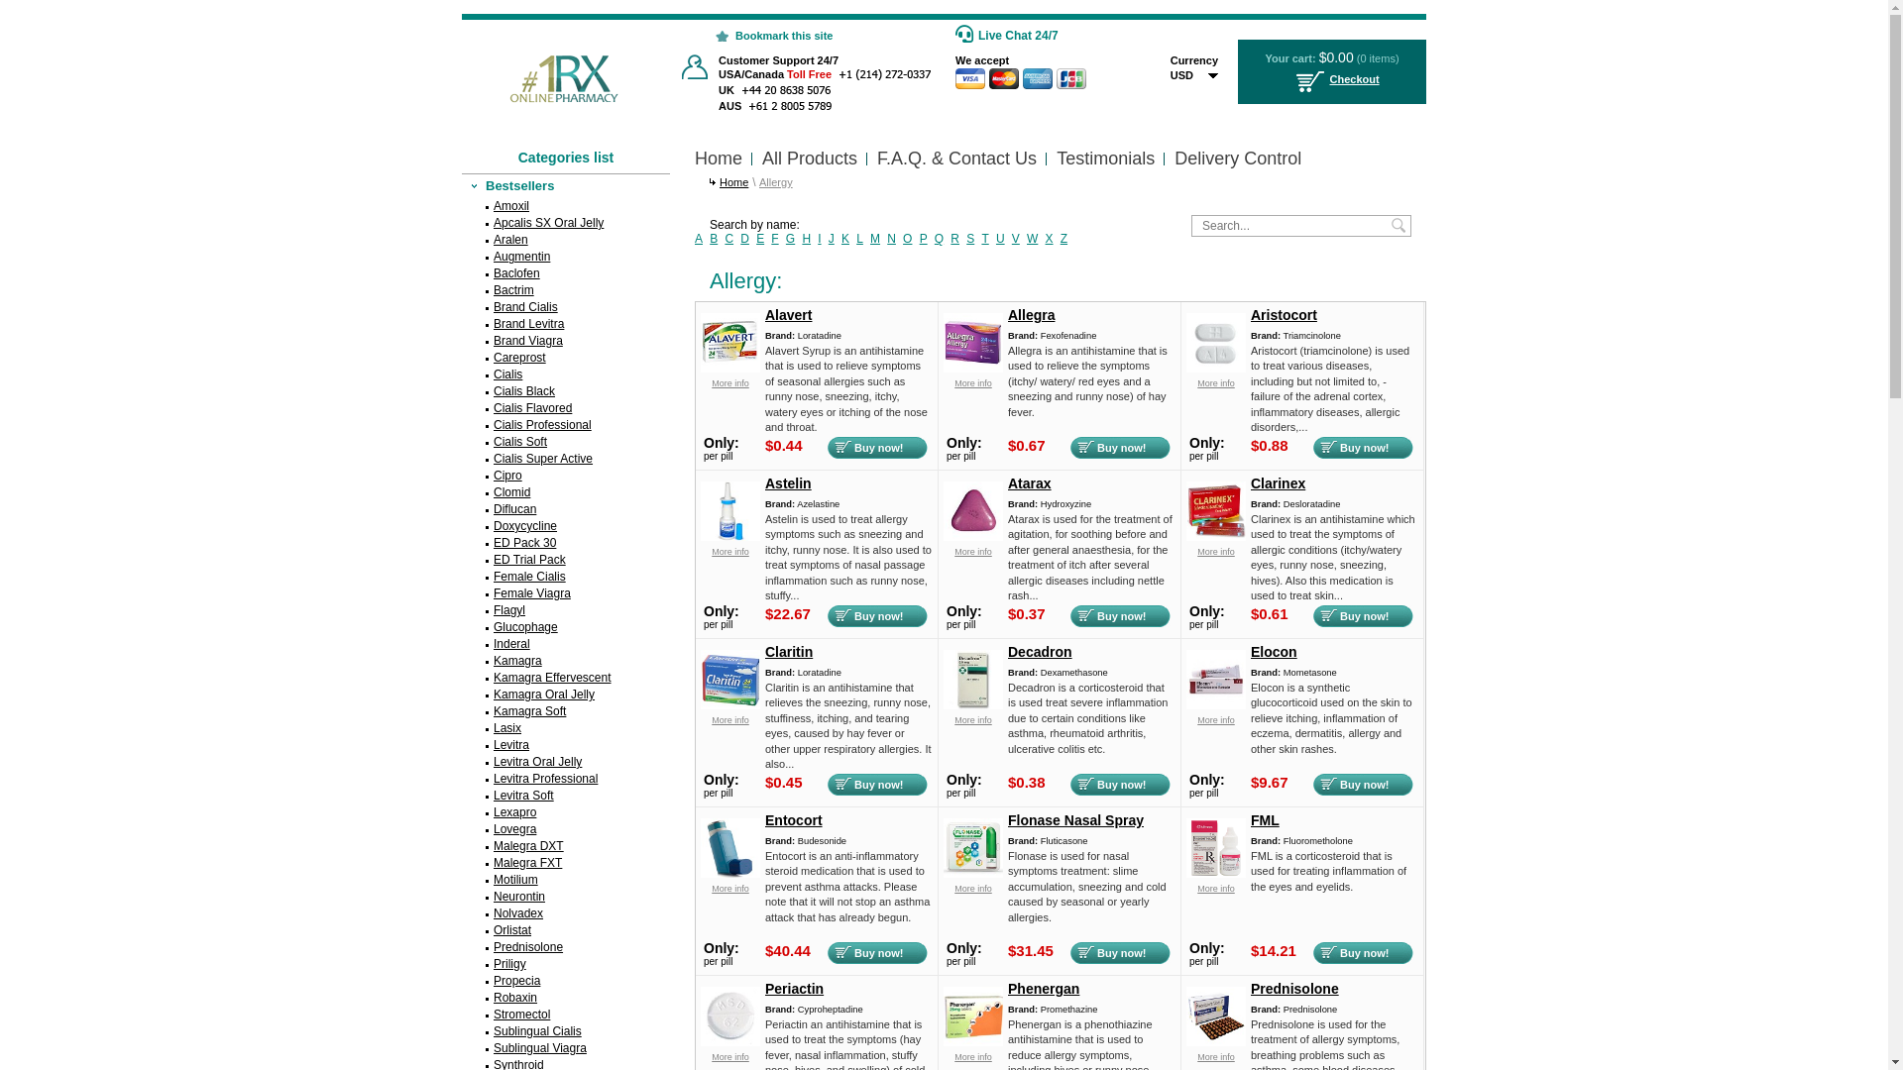  I want to click on Cipro, so click(566, 476).